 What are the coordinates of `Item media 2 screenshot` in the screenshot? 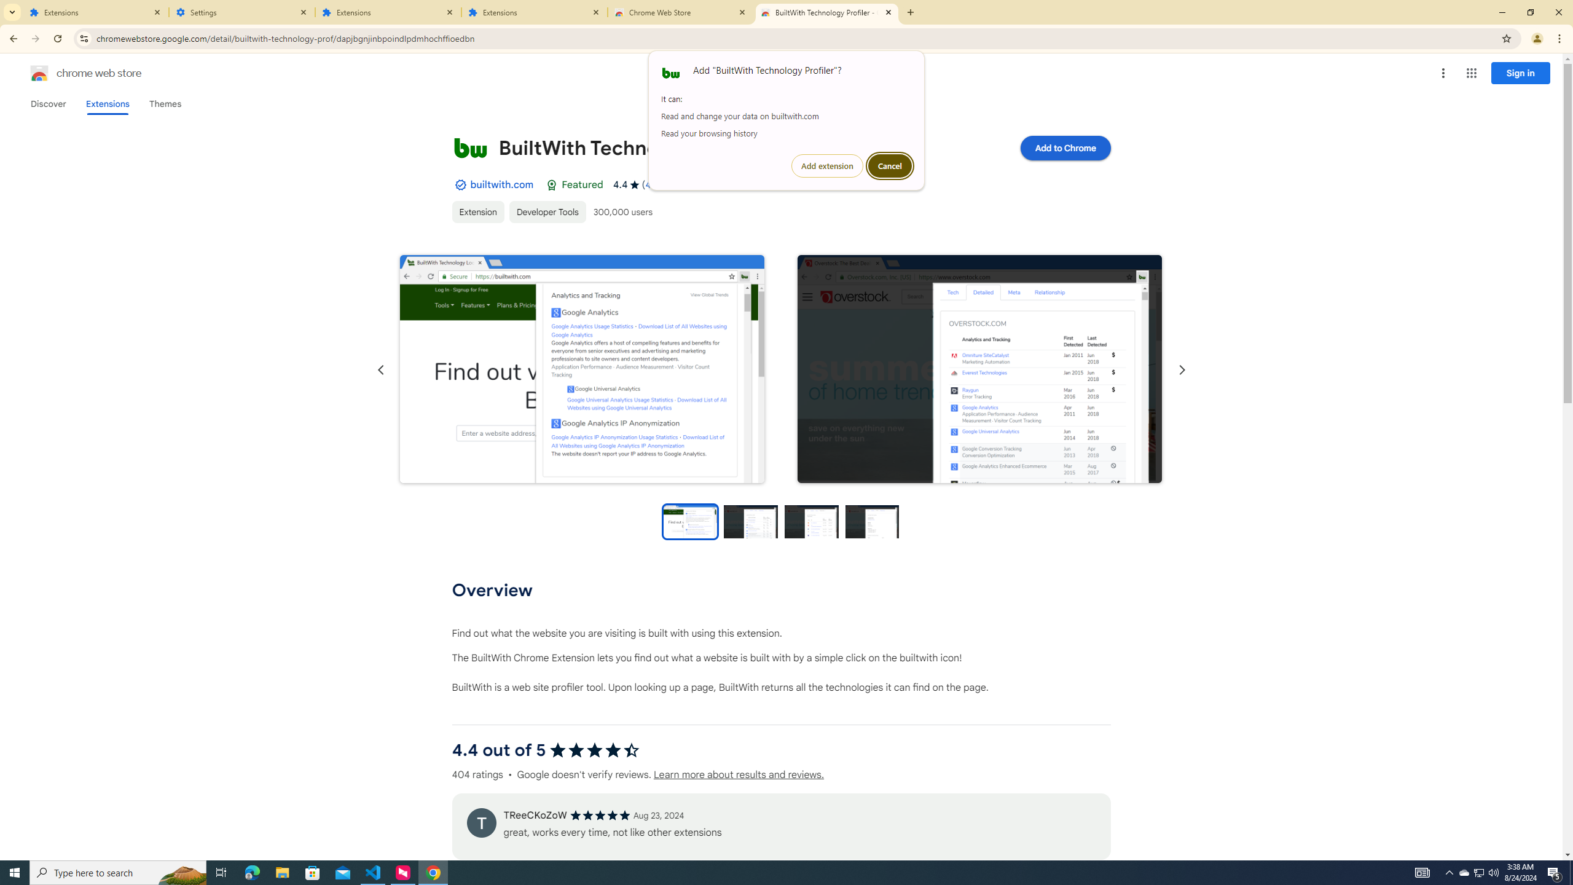 It's located at (979, 369).